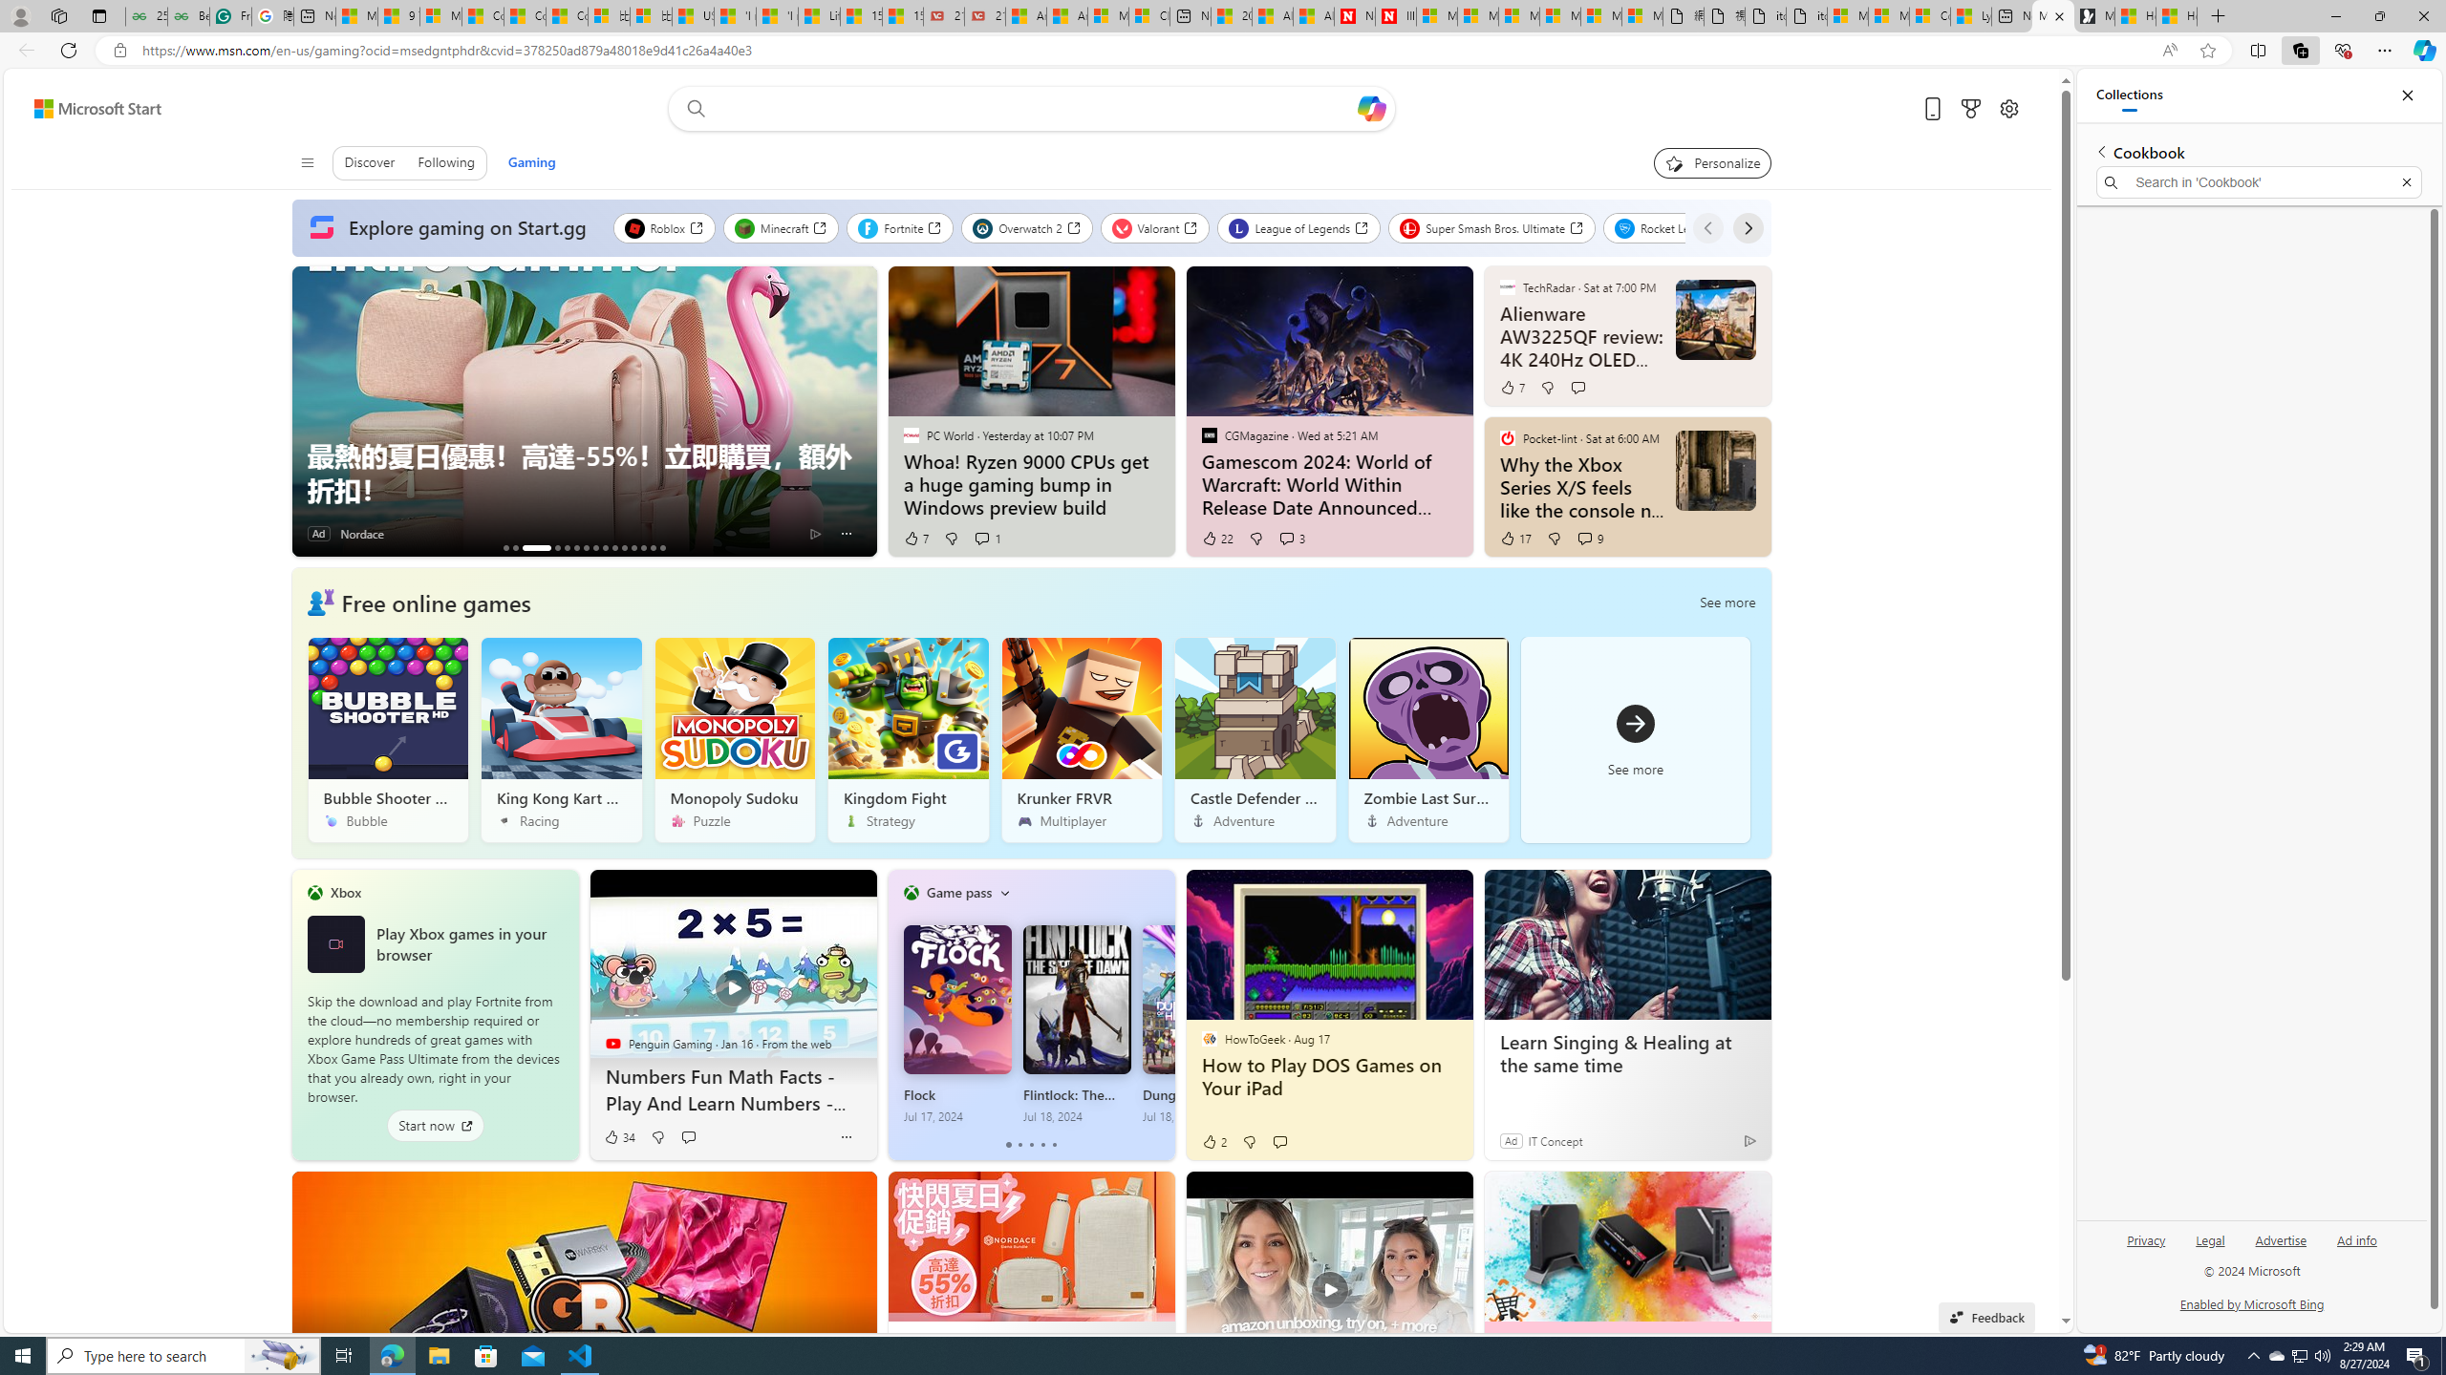  What do you see at coordinates (2356, 1247) in the screenshot?
I see `Ad info` at bounding box center [2356, 1247].